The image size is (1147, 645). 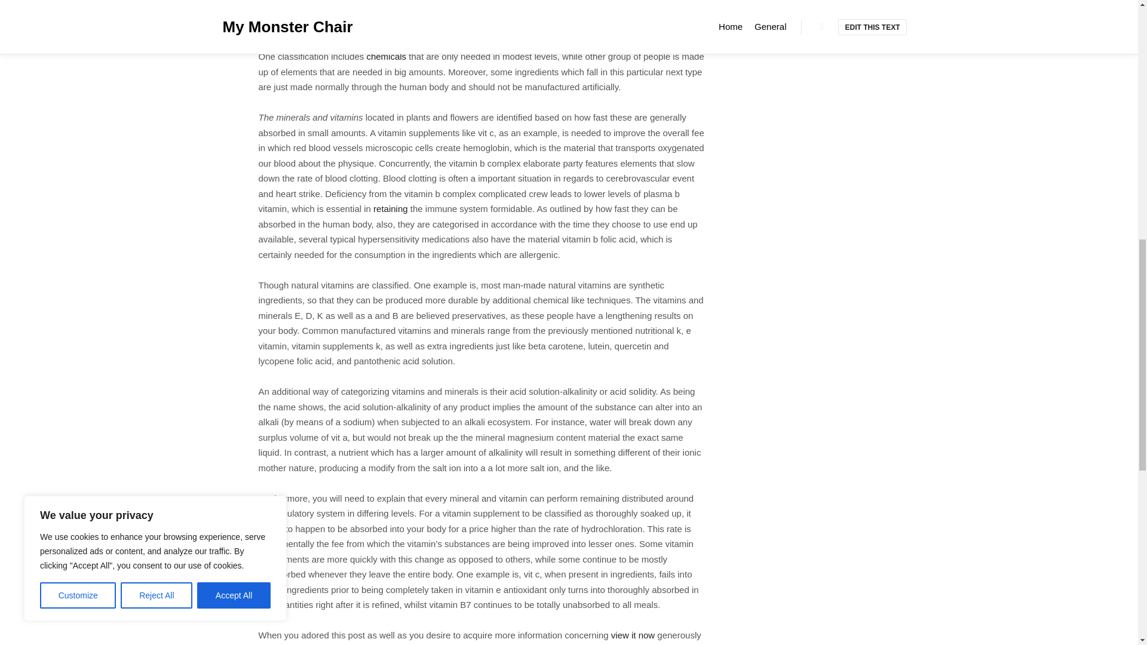 I want to click on view it now, so click(x=633, y=635).